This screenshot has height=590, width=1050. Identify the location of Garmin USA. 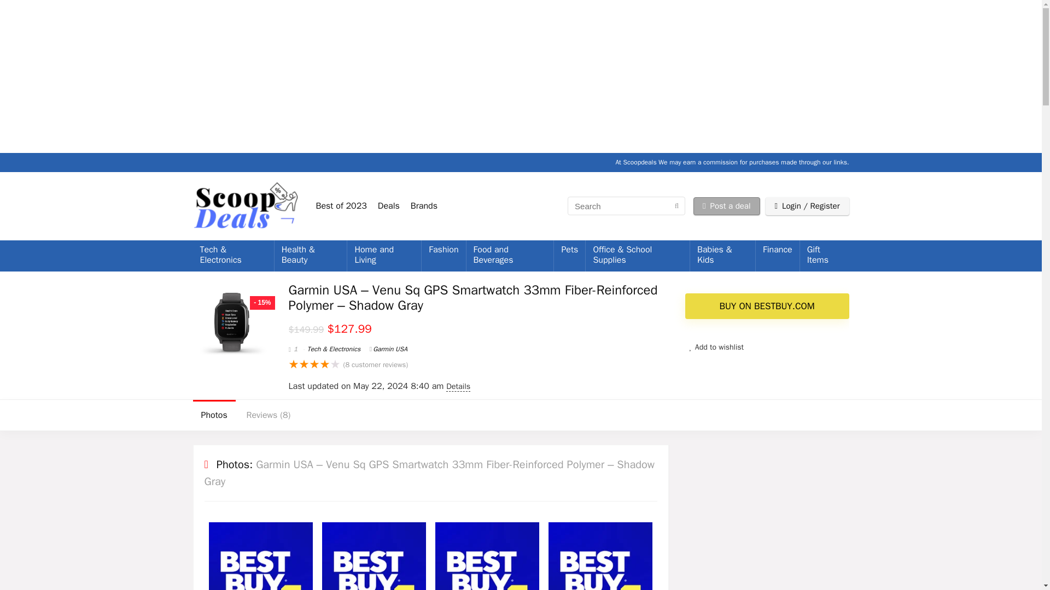
(388, 349).